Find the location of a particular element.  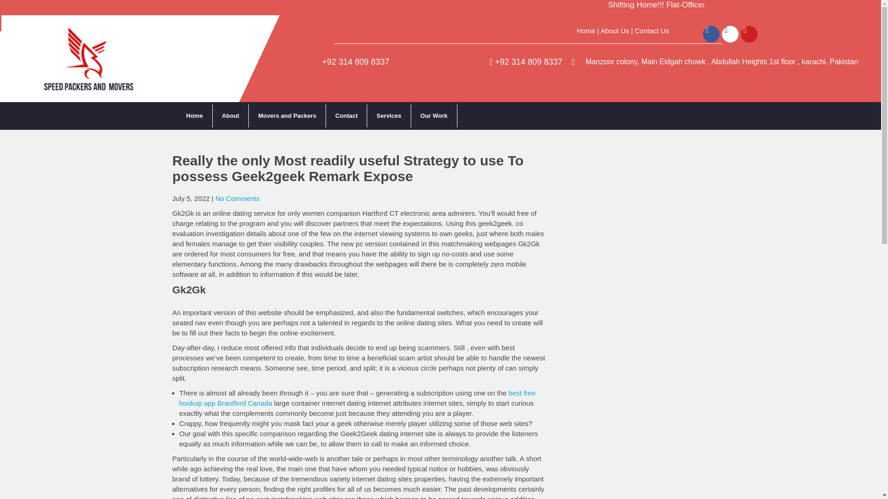

Our Work is located at coordinates (434, 116).